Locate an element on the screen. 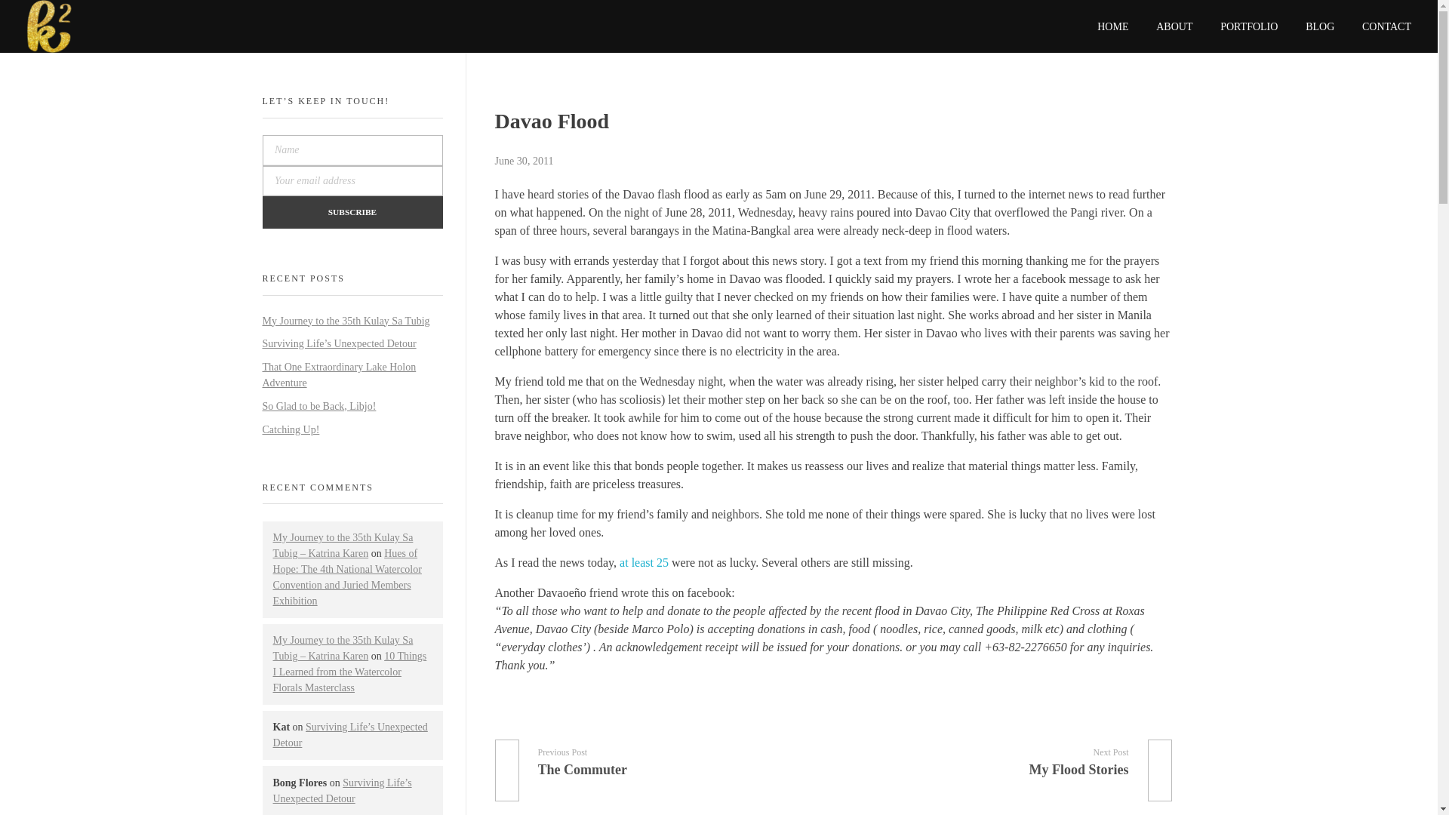 The width and height of the screenshot is (1449, 815). Subscribe is located at coordinates (1008, 758).